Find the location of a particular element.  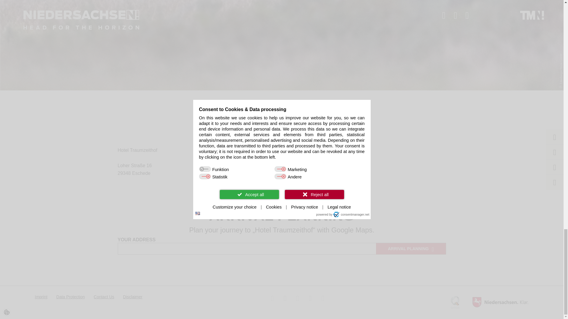

Imprint is located at coordinates (41, 297).